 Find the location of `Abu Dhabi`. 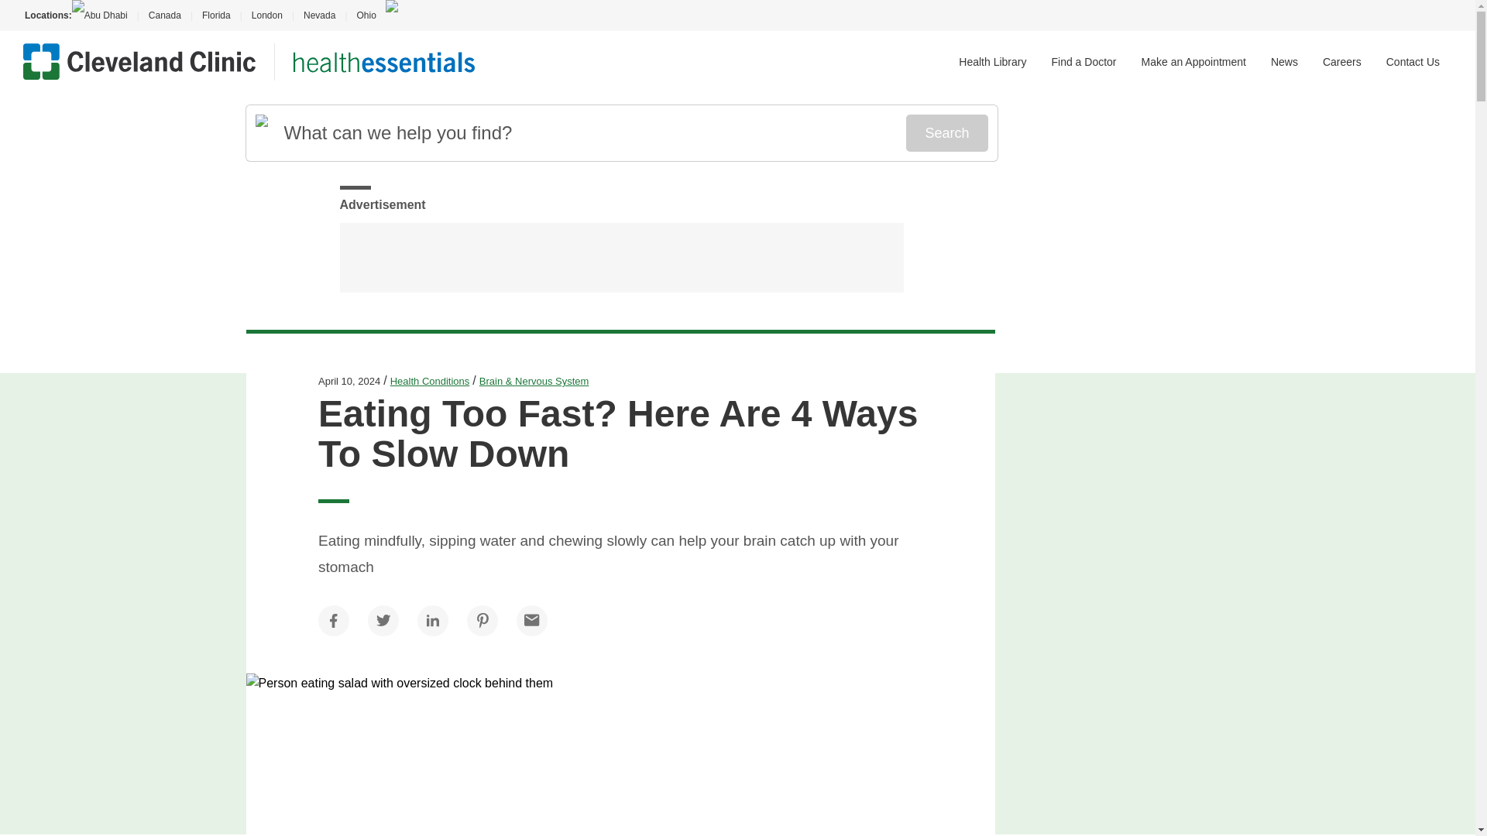

Abu Dhabi is located at coordinates (104, 15).